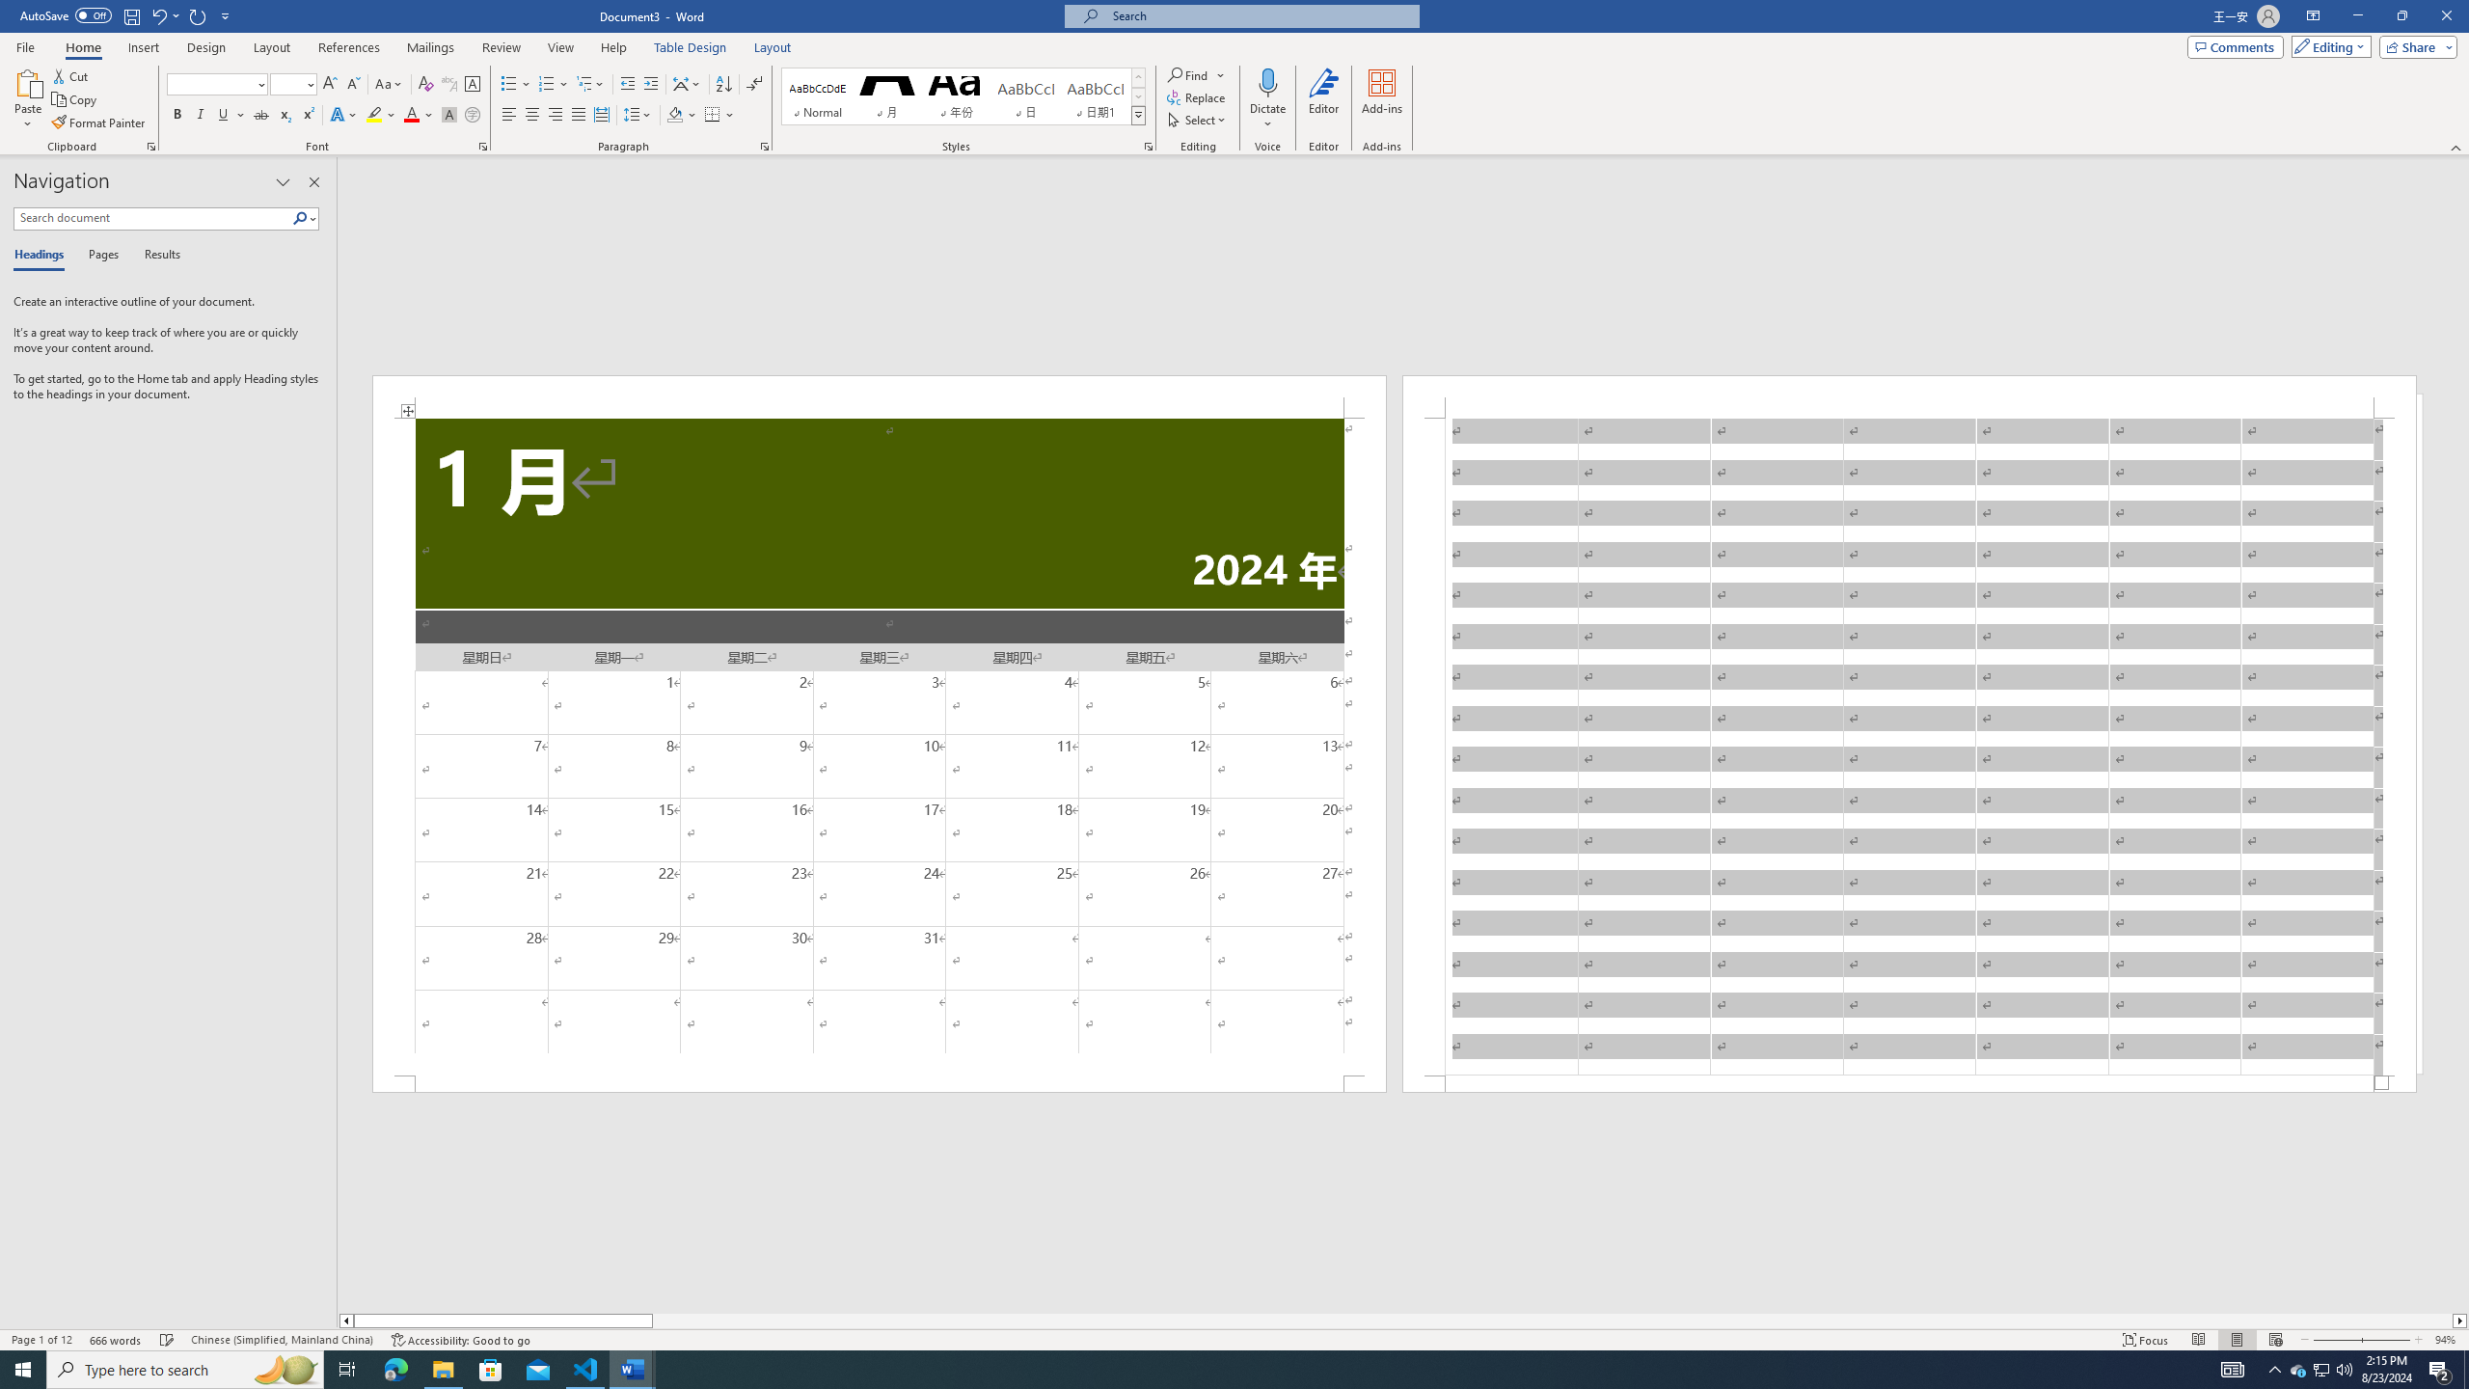 The height and width of the screenshot is (1389, 2469). Describe the element at coordinates (118, 1340) in the screenshot. I see `Word Count 666 words` at that location.